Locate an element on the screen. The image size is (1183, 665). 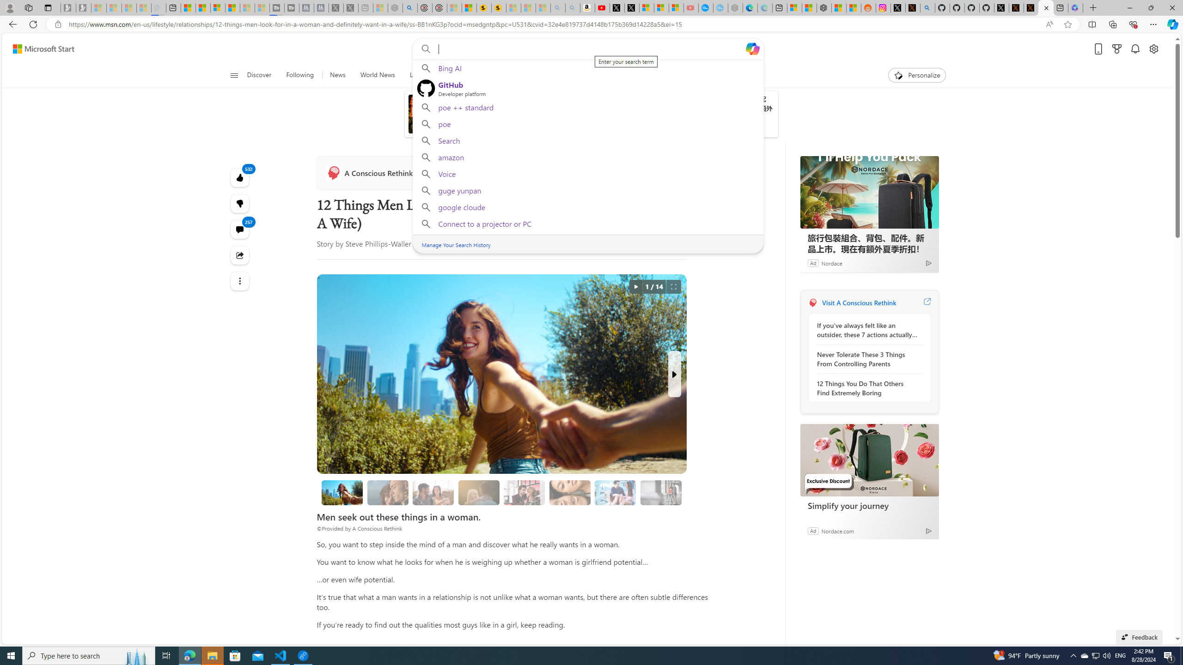
7. She can communicate her needs and wants. is located at coordinates (660, 492).